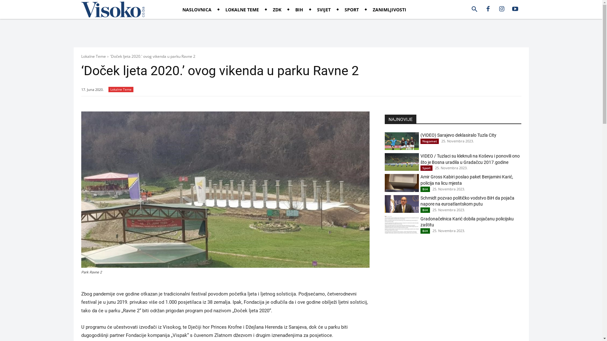 The width and height of the screenshot is (607, 341). What do you see at coordinates (121, 90) in the screenshot?
I see `Lokalne Teme` at bounding box center [121, 90].